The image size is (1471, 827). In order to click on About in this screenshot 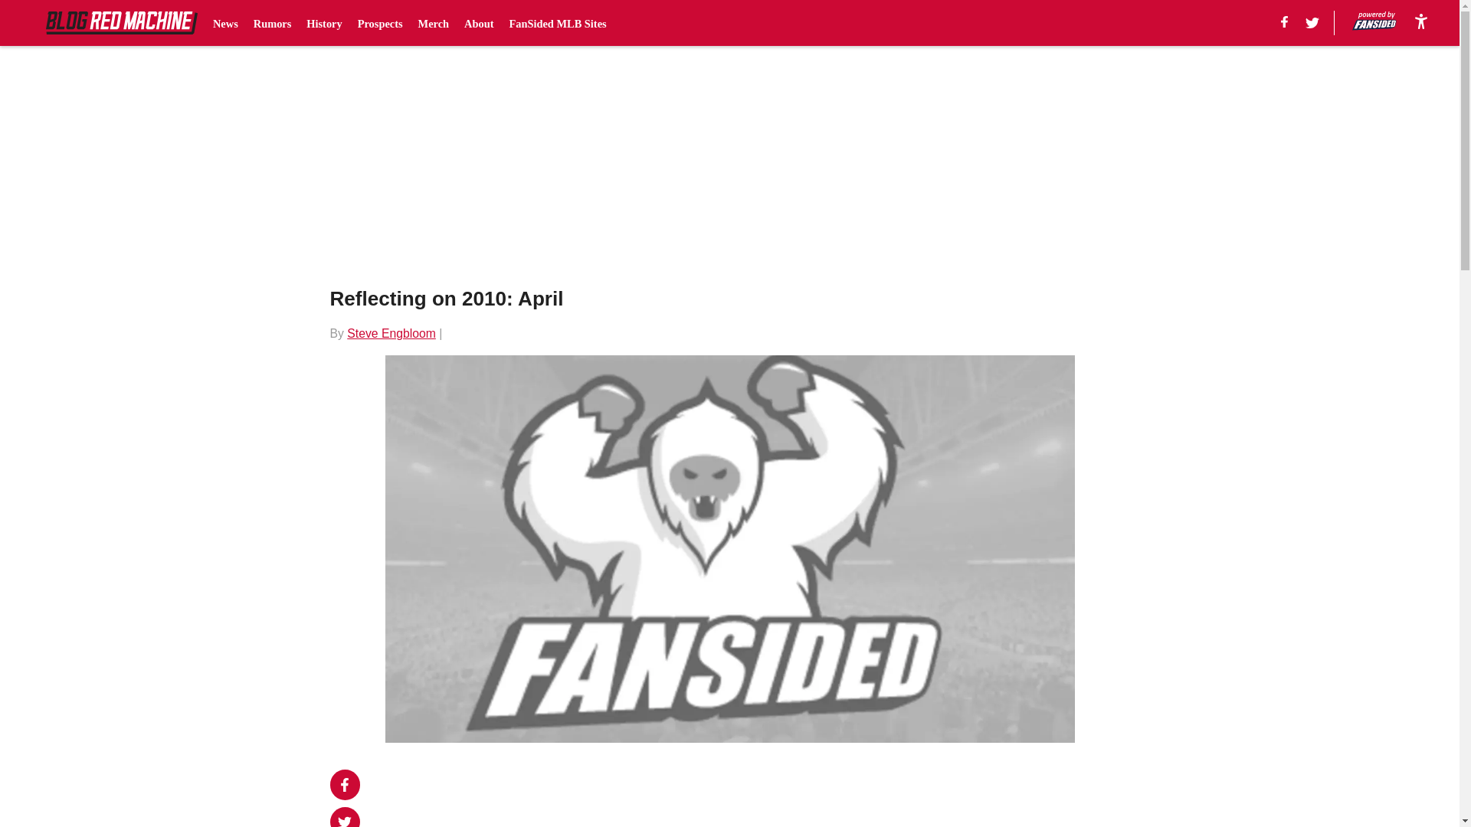, I will do `click(478, 23)`.